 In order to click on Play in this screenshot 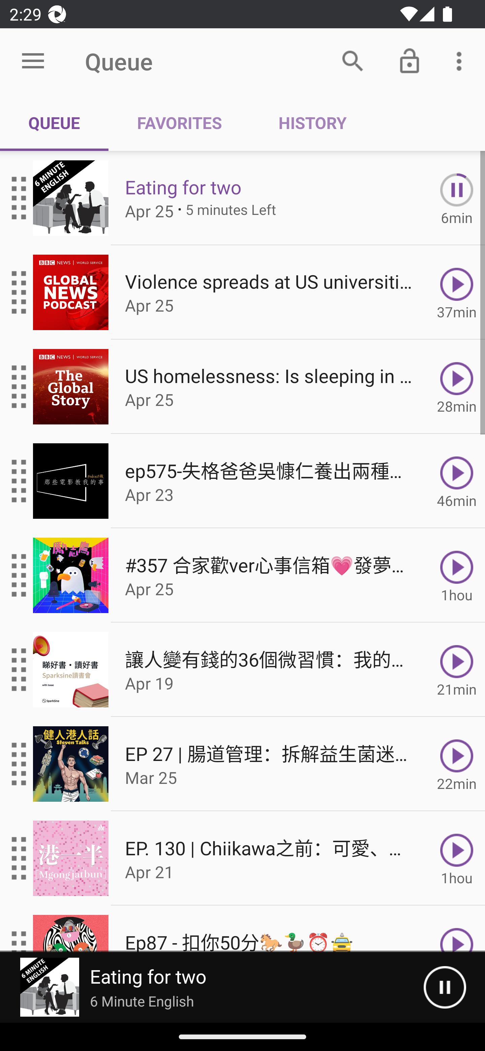, I will do `click(457, 929)`.